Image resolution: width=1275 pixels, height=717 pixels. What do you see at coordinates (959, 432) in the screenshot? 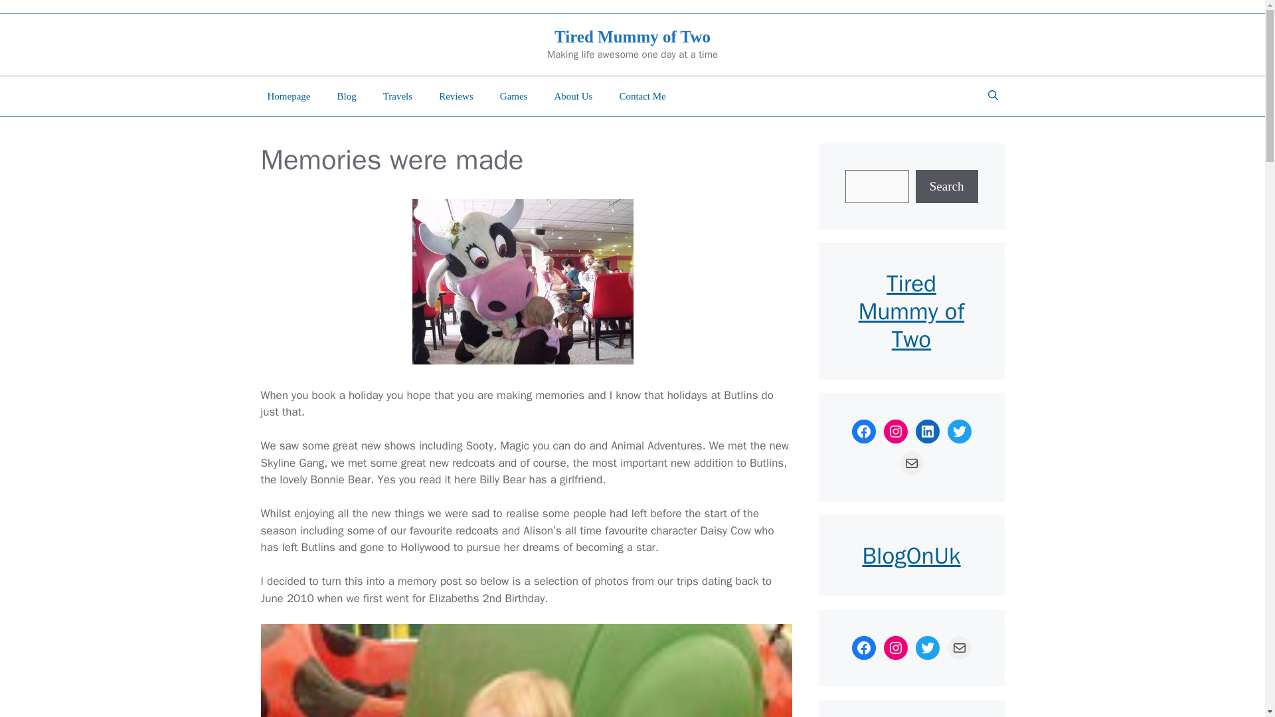
I see `Twitter` at bounding box center [959, 432].